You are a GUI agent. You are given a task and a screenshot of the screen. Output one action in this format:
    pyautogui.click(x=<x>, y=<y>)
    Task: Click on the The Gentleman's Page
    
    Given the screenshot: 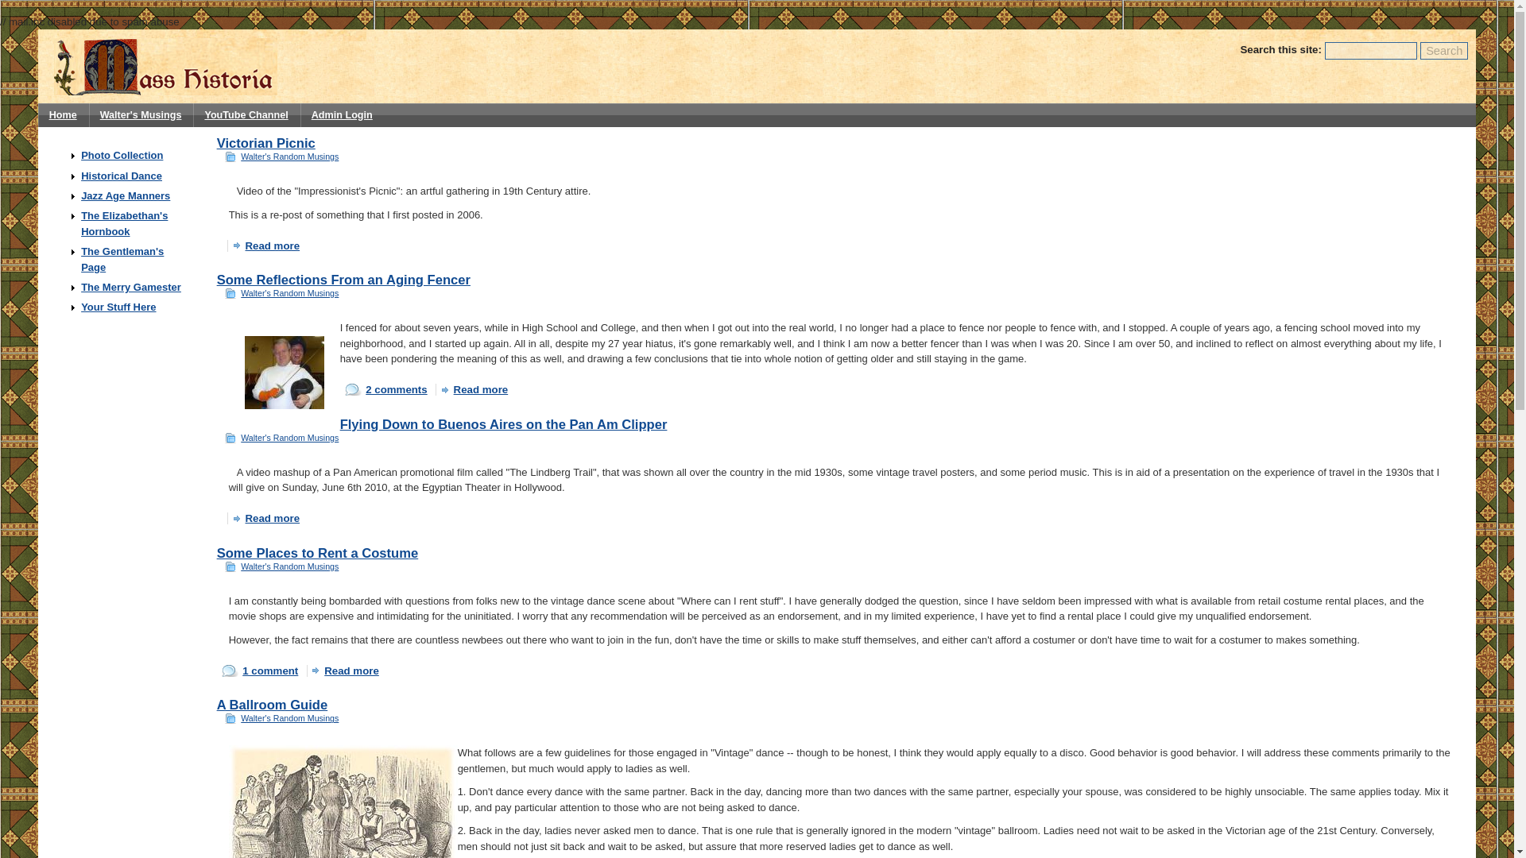 What is the action you would take?
    pyautogui.click(x=122, y=259)
    